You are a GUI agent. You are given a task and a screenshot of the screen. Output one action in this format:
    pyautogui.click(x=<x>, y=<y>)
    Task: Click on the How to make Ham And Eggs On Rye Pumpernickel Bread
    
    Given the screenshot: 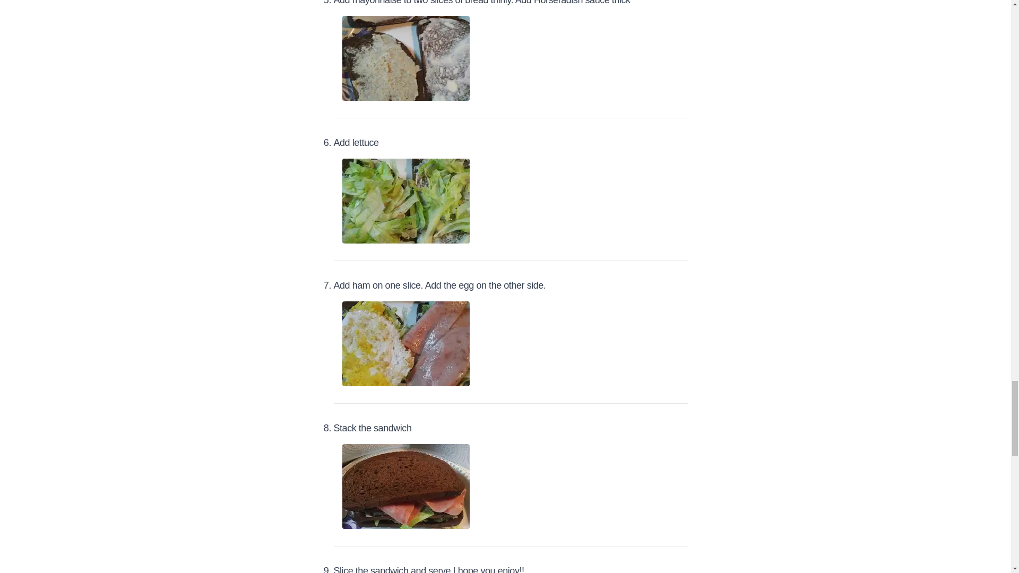 What is the action you would take?
    pyautogui.click(x=405, y=486)
    